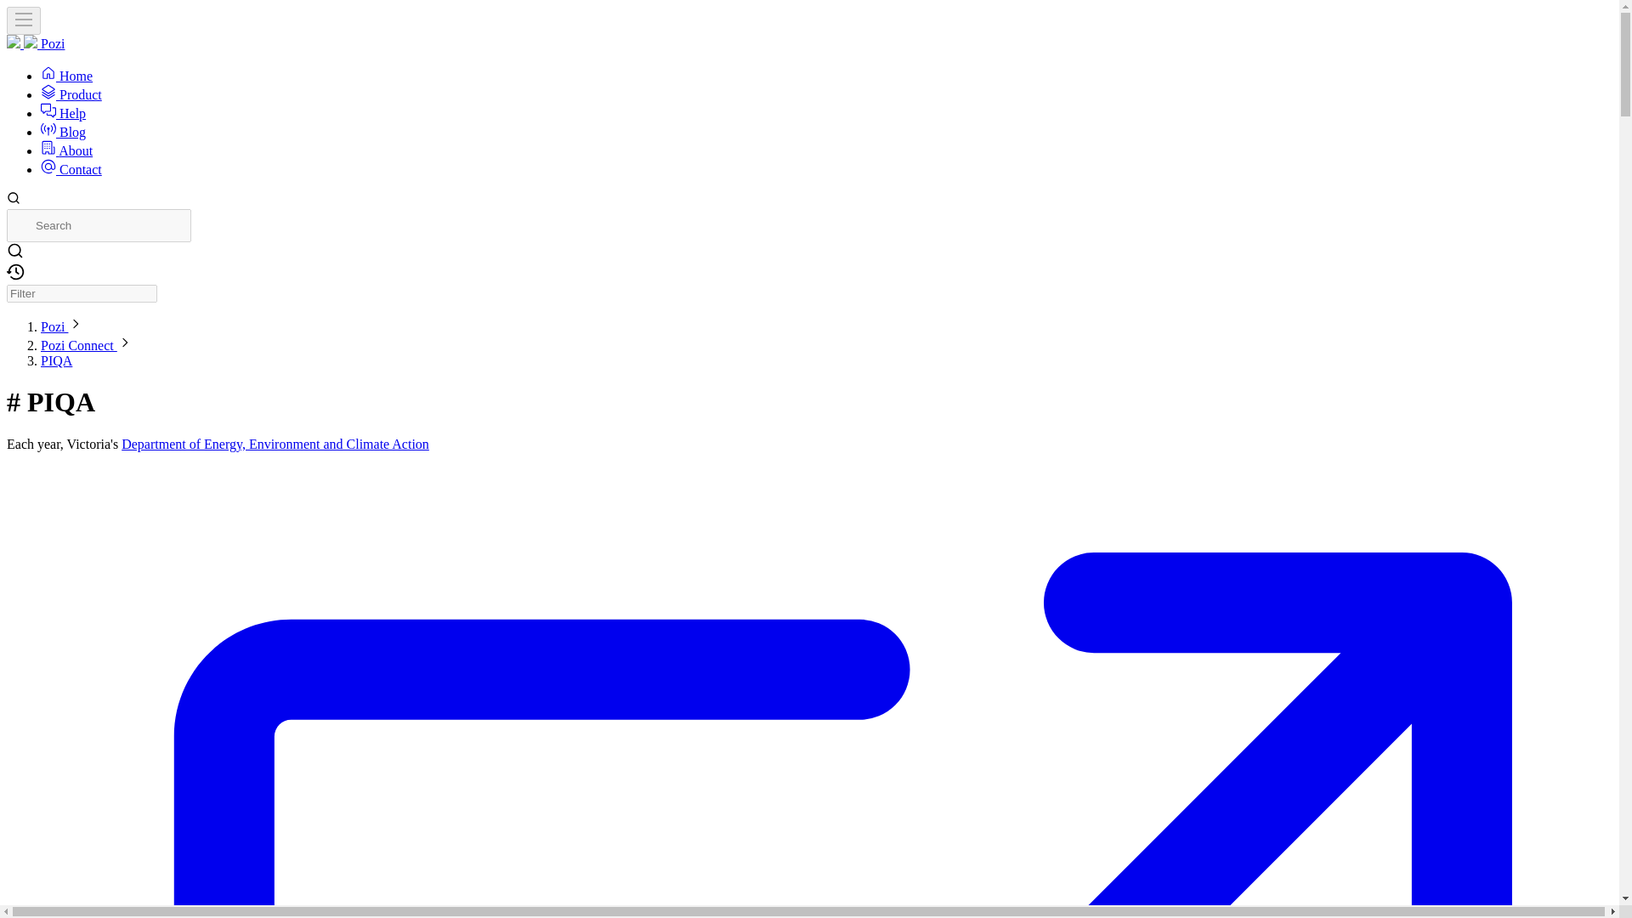 The width and height of the screenshot is (1632, 918). I want to click on Help, so click(63, 113).